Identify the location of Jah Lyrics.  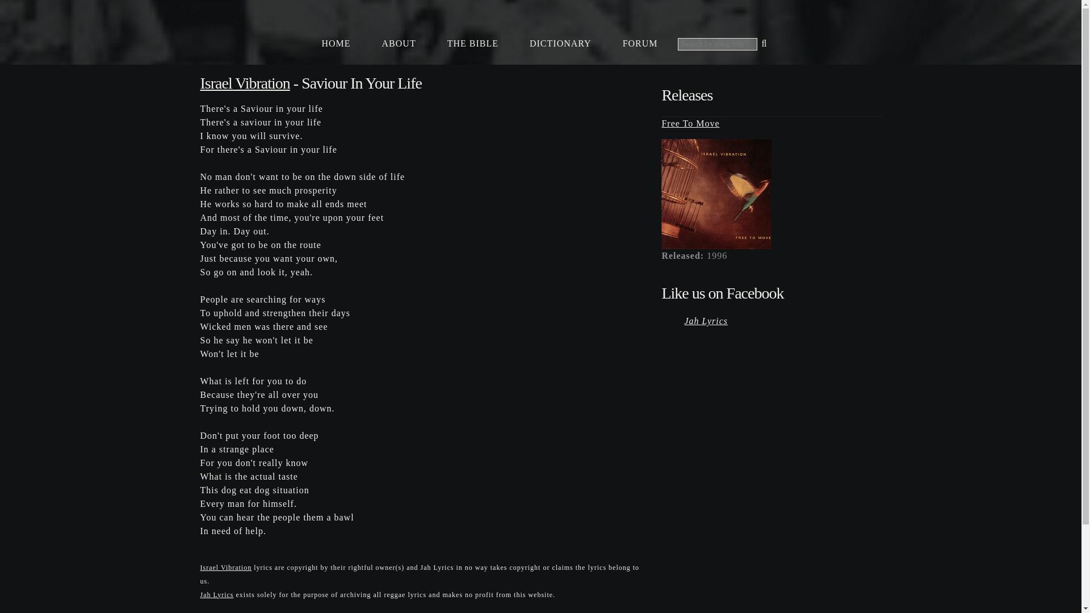
(706, 321).